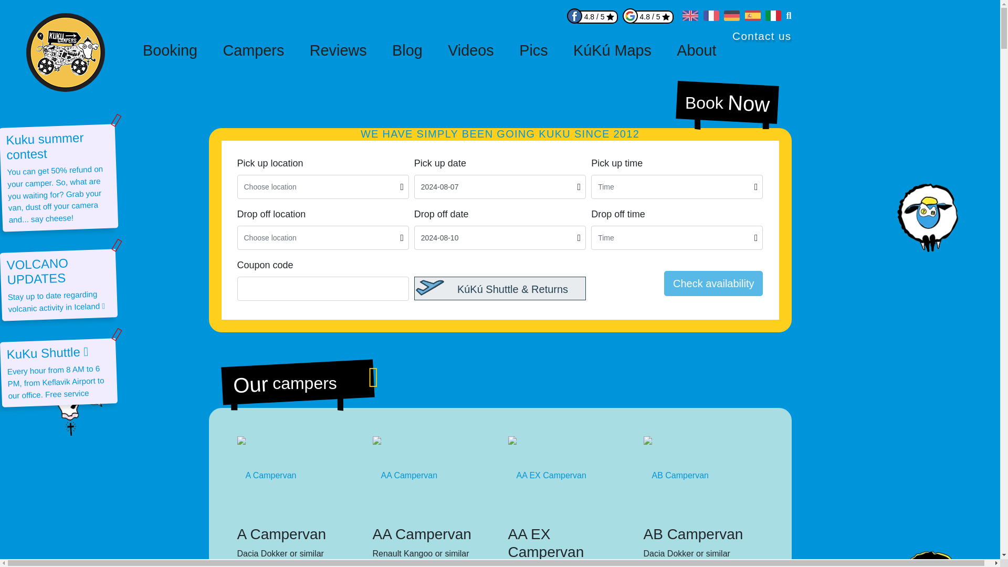  What do you see at coordinates (297, 378) in the screenshot?
I see `Our campers` at bounding box center [297, 378].